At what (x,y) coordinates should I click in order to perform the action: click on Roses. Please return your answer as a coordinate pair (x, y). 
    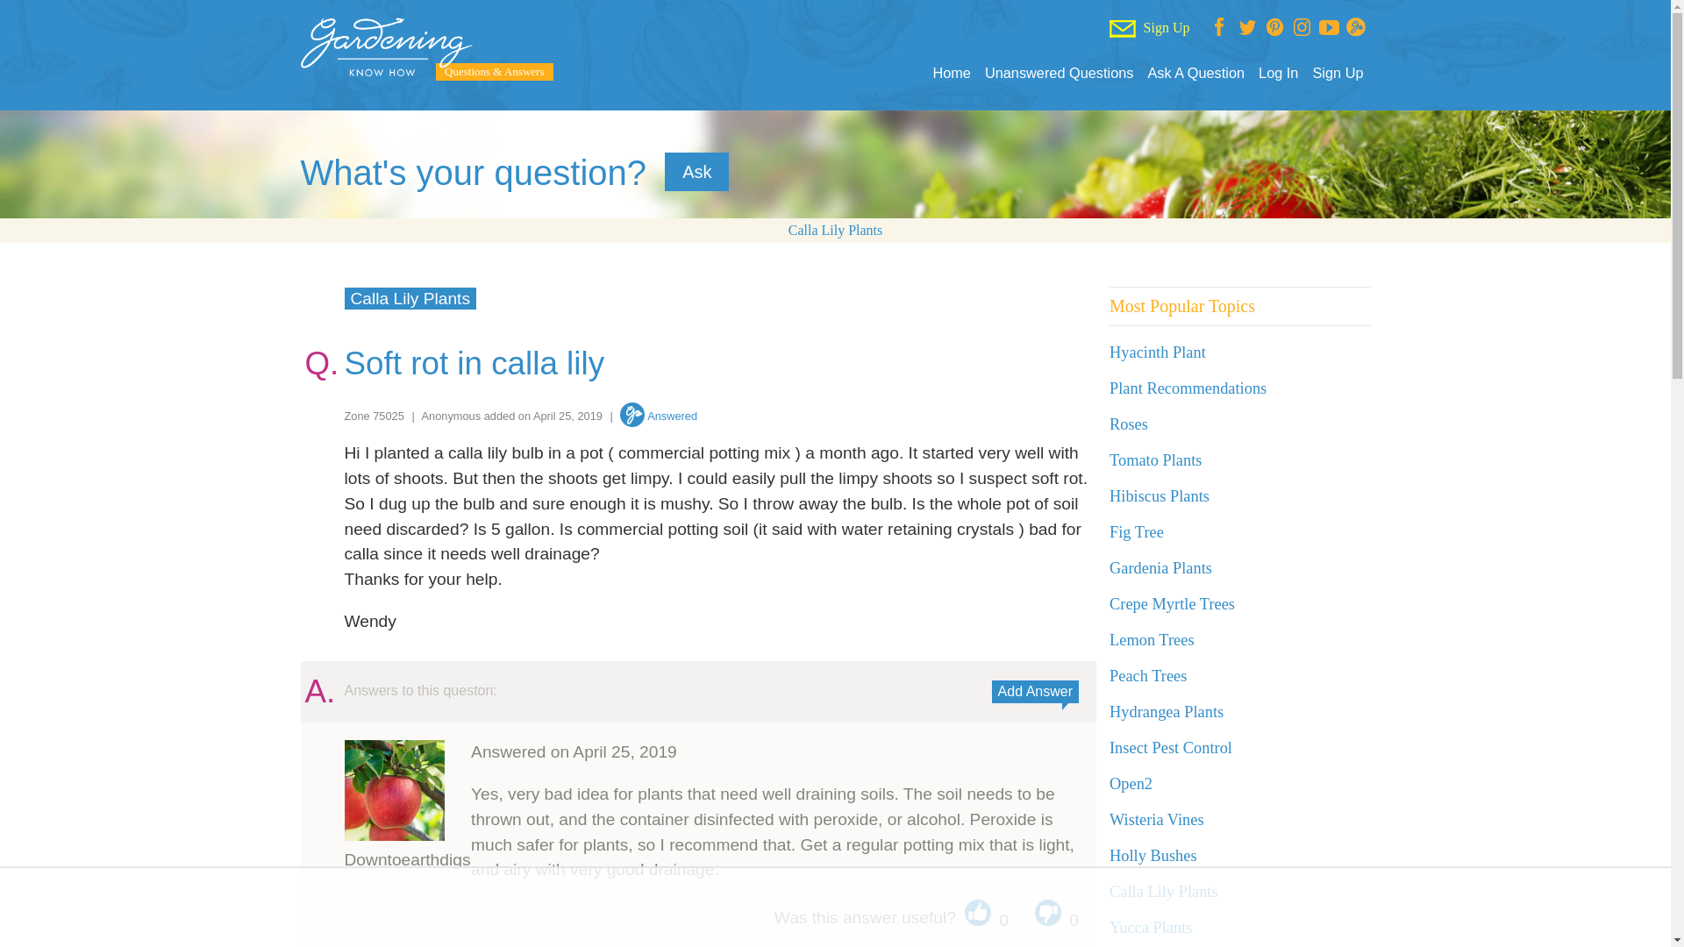
    Looking at the image, I should click on (1129, 424).